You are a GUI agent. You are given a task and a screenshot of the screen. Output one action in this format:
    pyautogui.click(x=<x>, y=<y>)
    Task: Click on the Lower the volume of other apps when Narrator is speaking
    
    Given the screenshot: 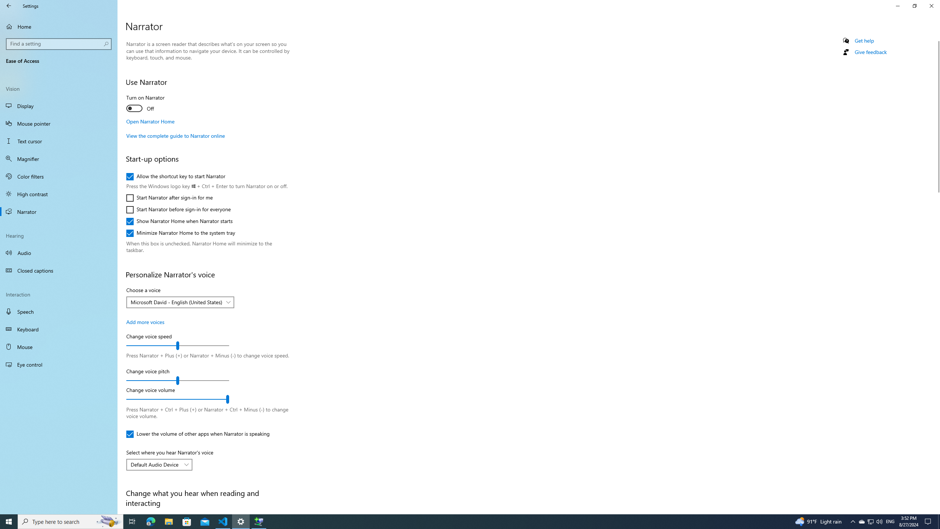 What is the action you would take?
    pyautogui.click(x=198, y=434)
    